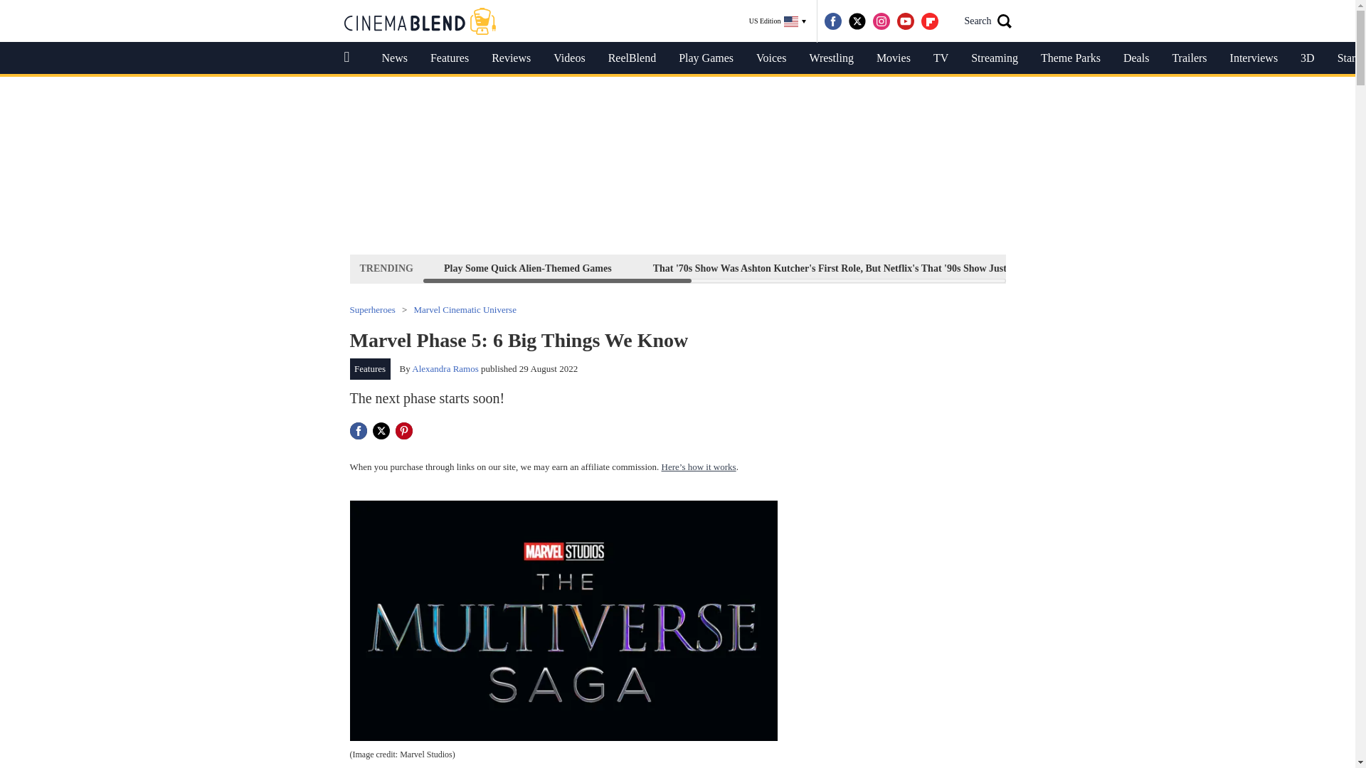  I want to click on Videos, so click(569, 58).